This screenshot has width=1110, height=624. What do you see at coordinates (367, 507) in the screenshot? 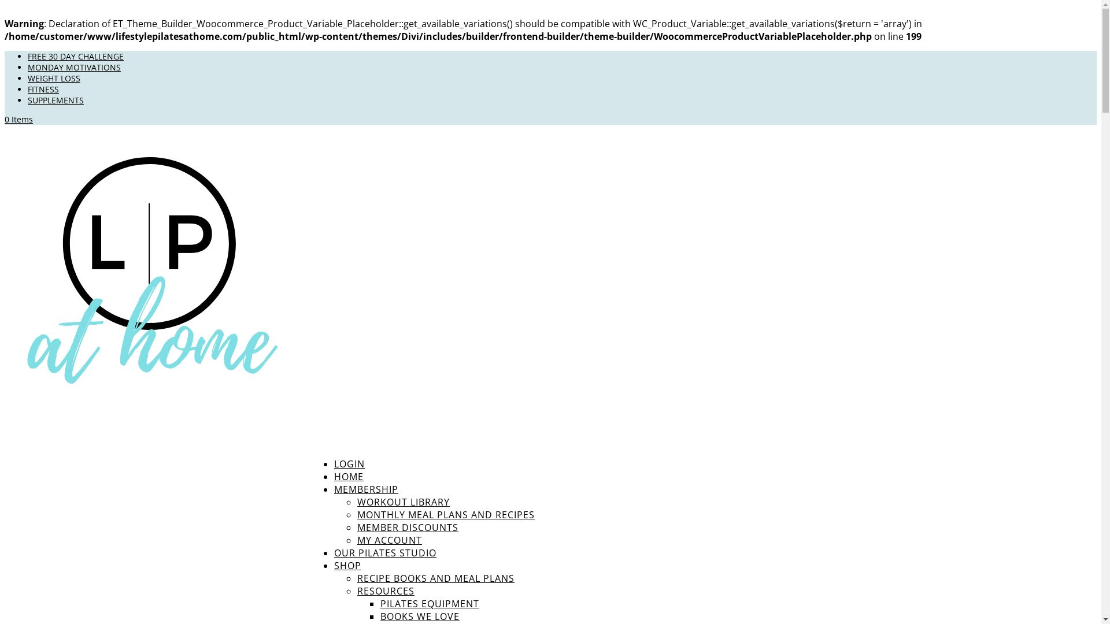
I see `MEMBERSHIP` at bounding box center [367, 507].